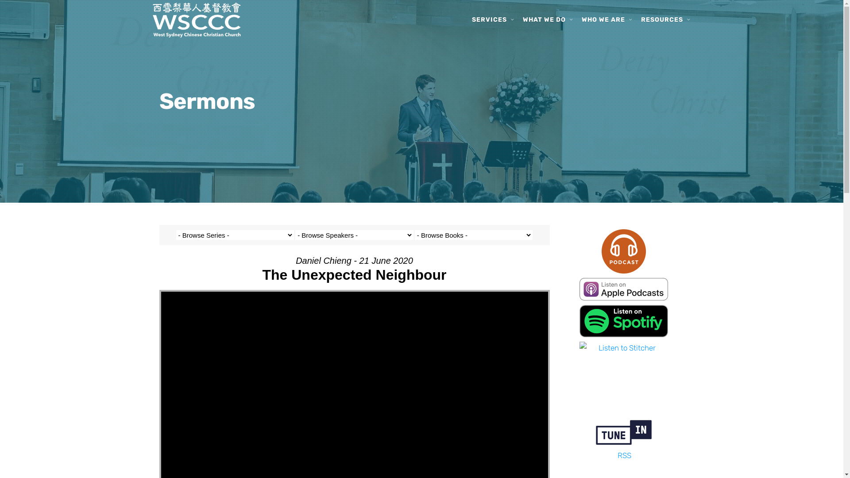 Image resolution: width=850 pixels, height=478 pixels. I want to click on RSS, so click(624, 455).